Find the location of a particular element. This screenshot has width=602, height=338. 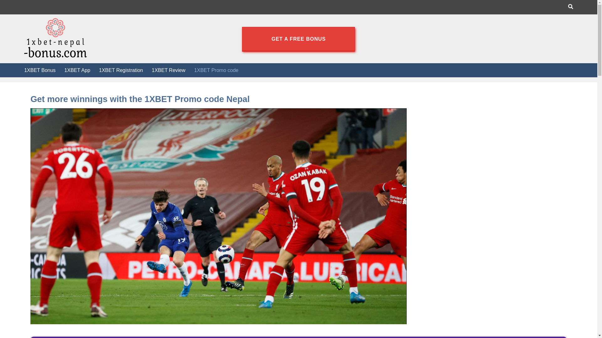

1XBET Review is located at coordinates (169, 70).